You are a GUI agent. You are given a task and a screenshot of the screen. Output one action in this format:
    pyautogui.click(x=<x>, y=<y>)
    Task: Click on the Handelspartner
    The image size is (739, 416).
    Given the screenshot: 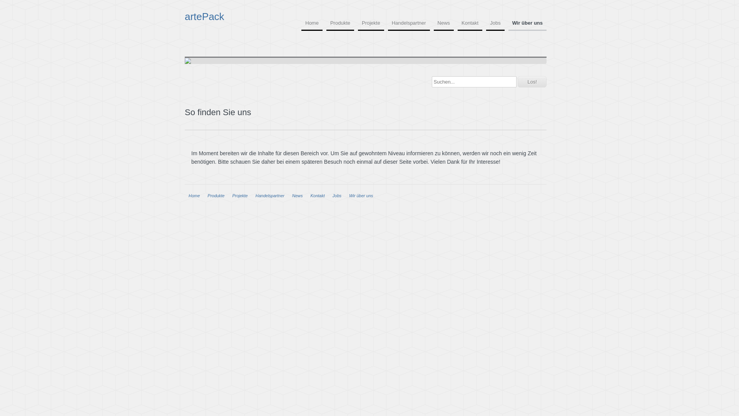 What is the action you would take?
    pyautogui.click(x=270, y=196)
    